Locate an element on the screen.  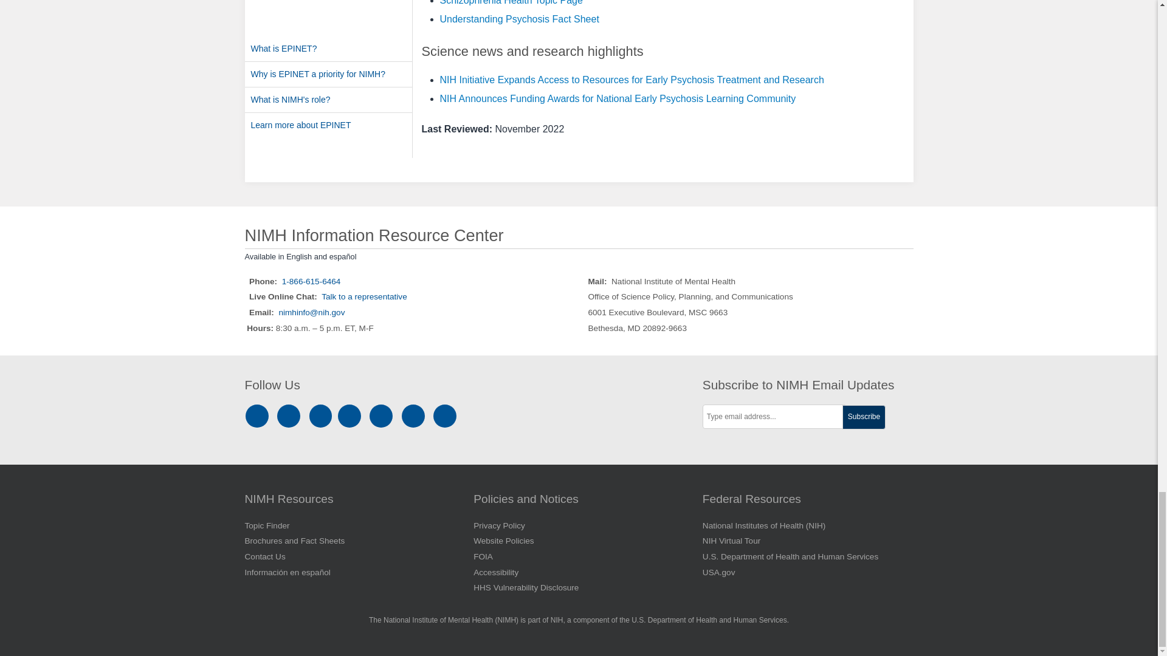
NIMH Newsletters is located at coordinates (413, 415).